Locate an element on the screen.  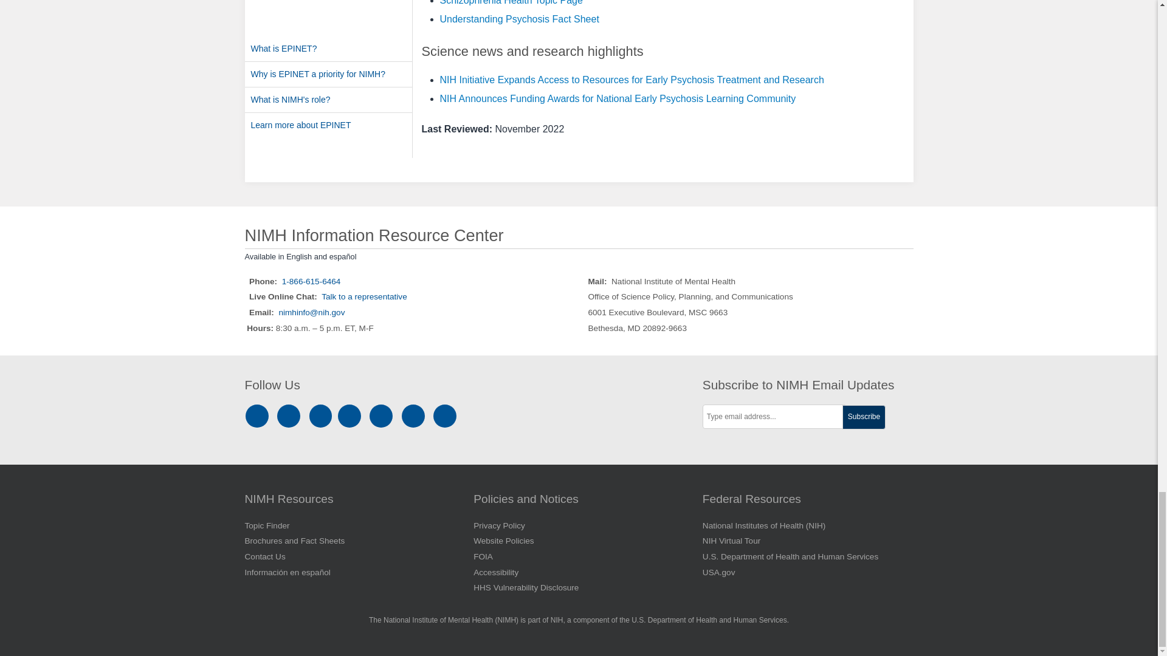
NIMH Newsletters is located at coordinates (413, 415).